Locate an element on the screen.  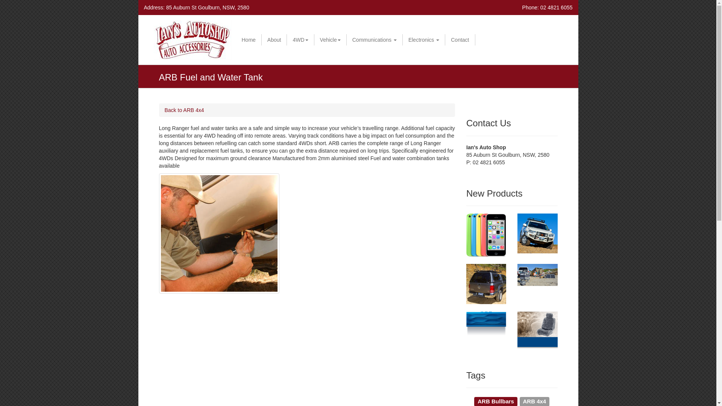
Waeco Camping is located at coordinates (537, 280).